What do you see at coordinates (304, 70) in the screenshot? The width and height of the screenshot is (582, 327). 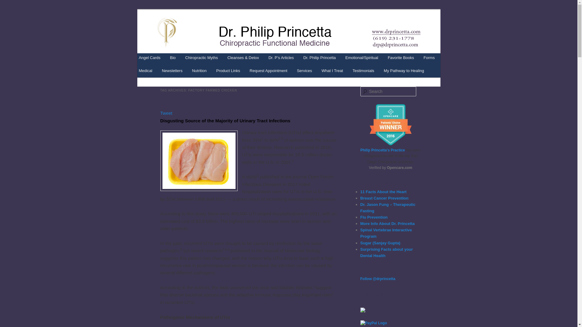 I see `Services` at bounding box center [304, 70].